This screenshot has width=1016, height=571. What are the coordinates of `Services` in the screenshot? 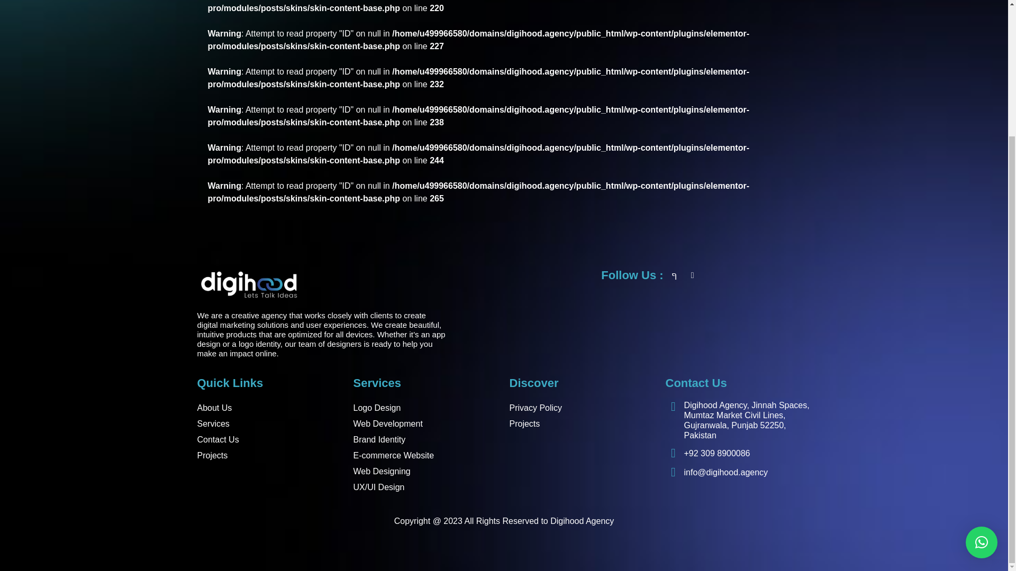 It's located at (270, 424).